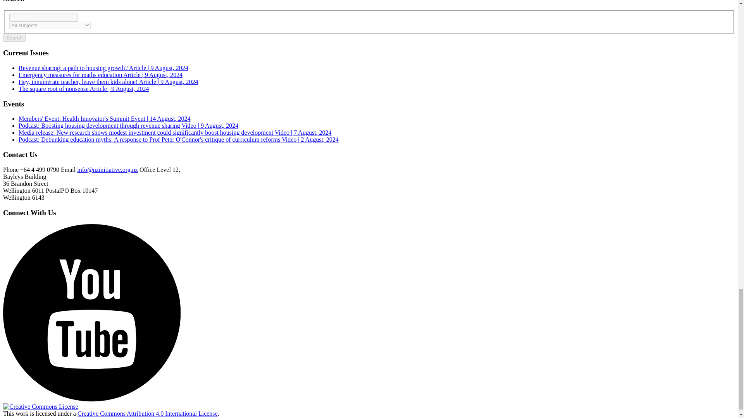 The width and height of the screenshot is (744, 418). What do you see at coordinates (14, 38) in the screenshot?
I see `Search` at bounding box center [14, 38].